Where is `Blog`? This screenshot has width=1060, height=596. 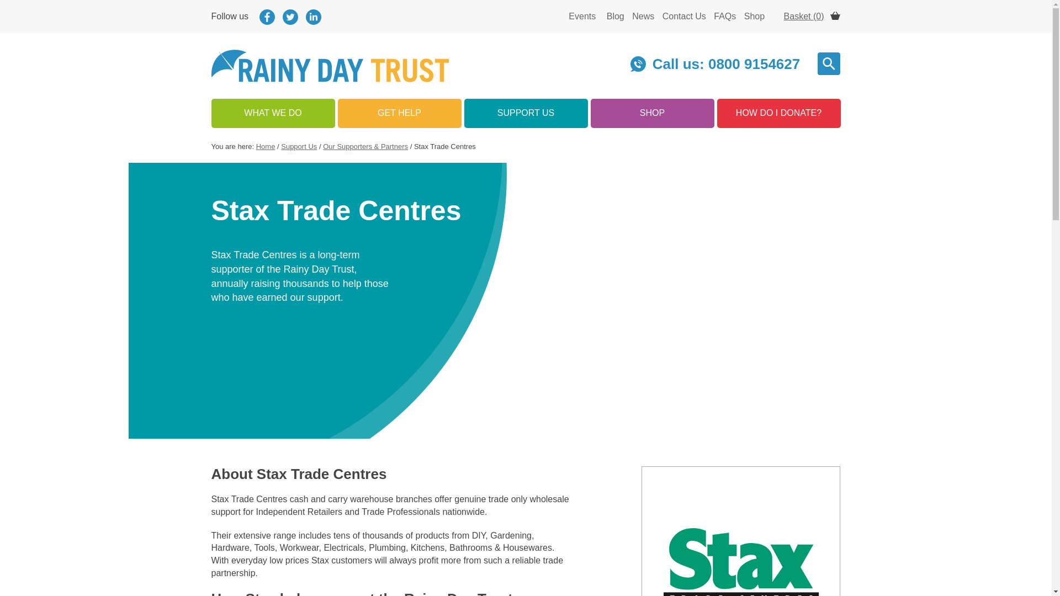 Blog is located at coordinates (615, 15).